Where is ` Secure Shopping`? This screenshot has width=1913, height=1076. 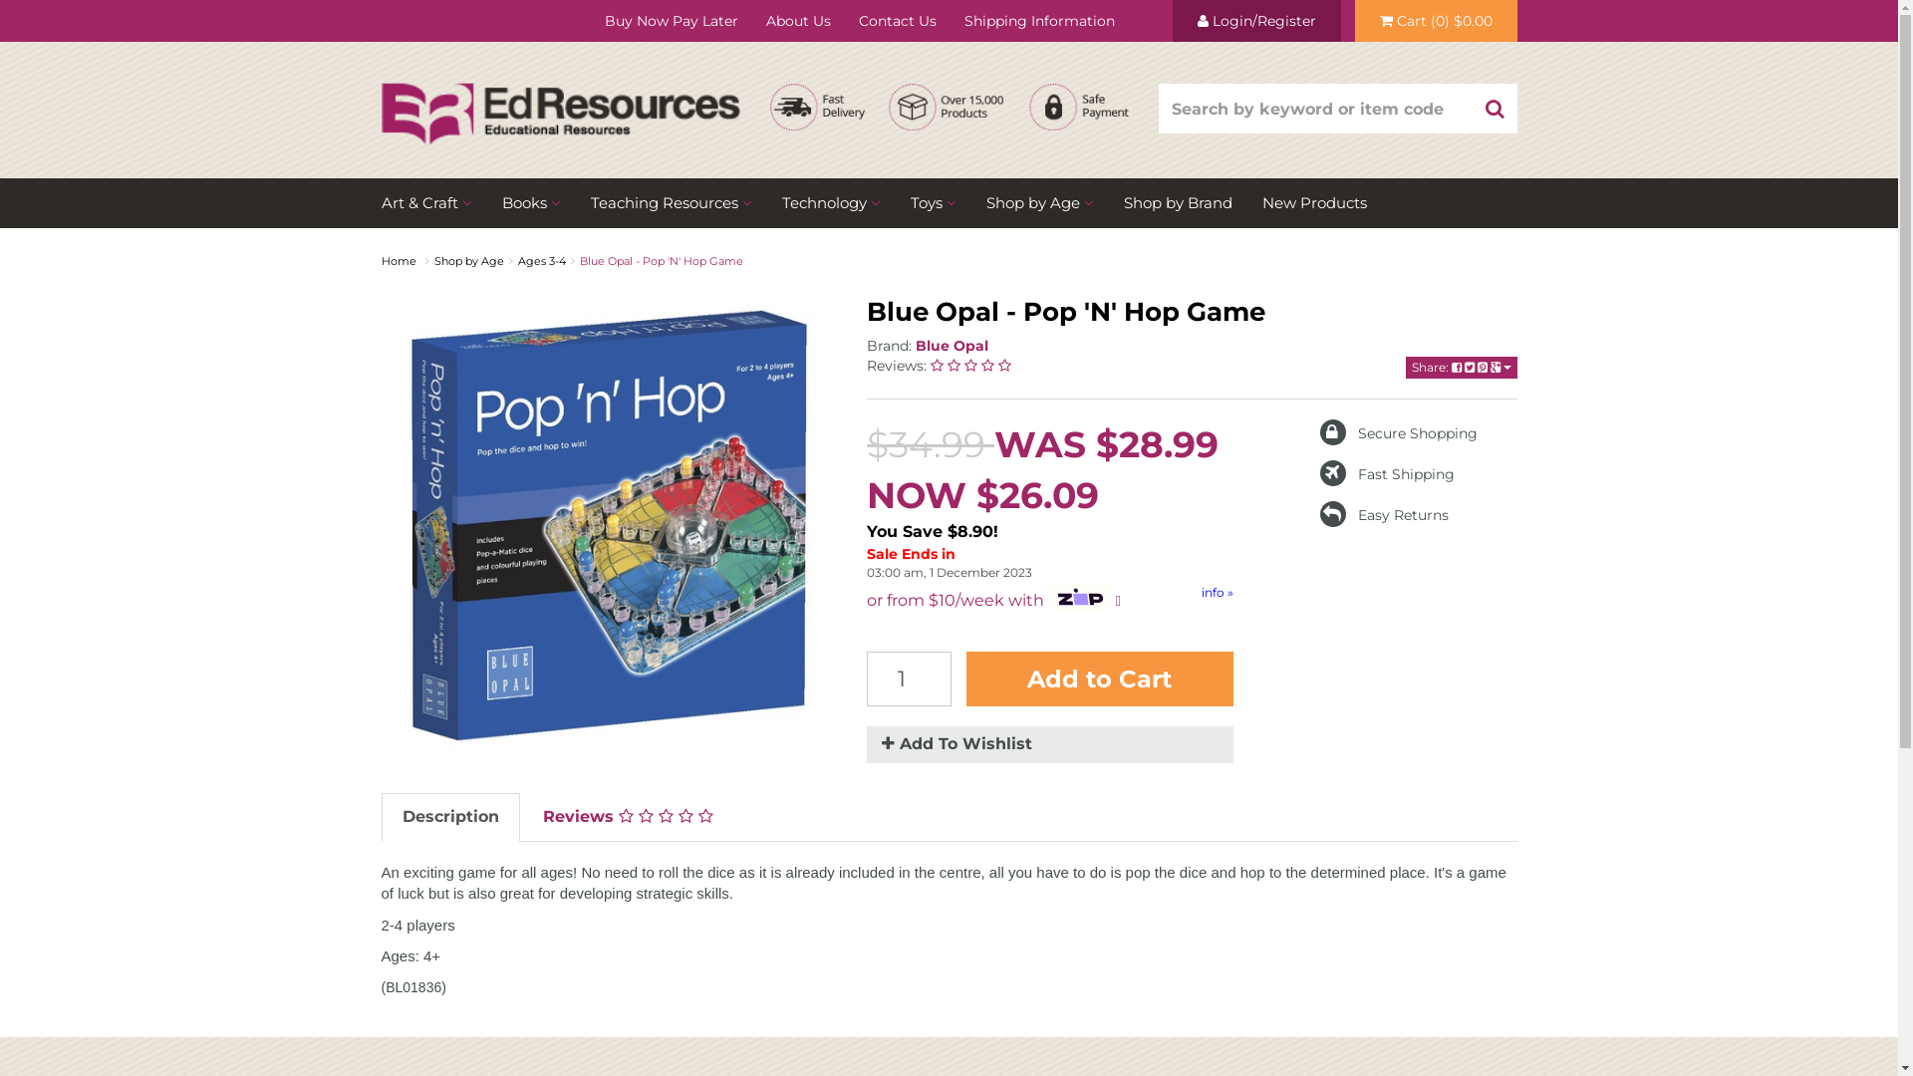
 Secure Shopping is located at coordinates (1399, 433).